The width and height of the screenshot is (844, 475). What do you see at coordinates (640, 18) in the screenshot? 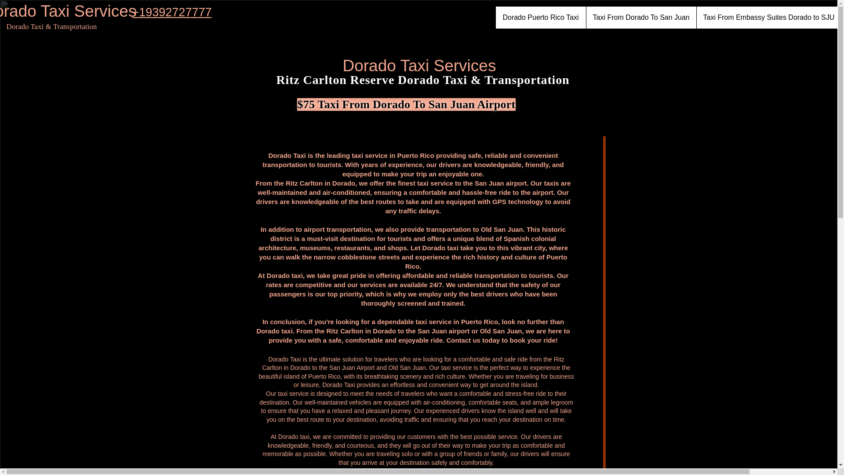
I see `Taxi From Dorado To San Juan` at bounding box center [640, 18].